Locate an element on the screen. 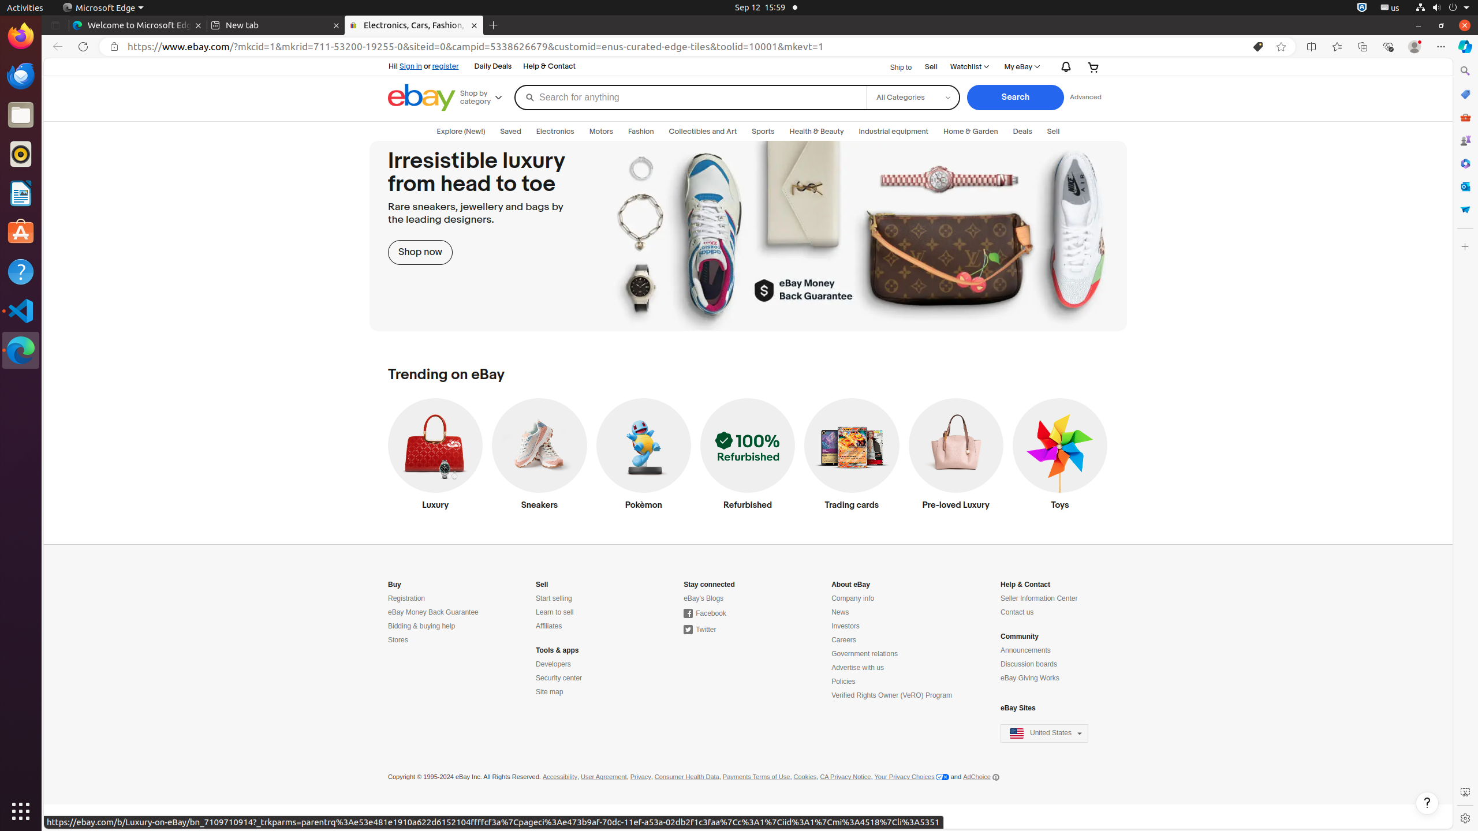  Favorites is located at coordinates (1337, 47).